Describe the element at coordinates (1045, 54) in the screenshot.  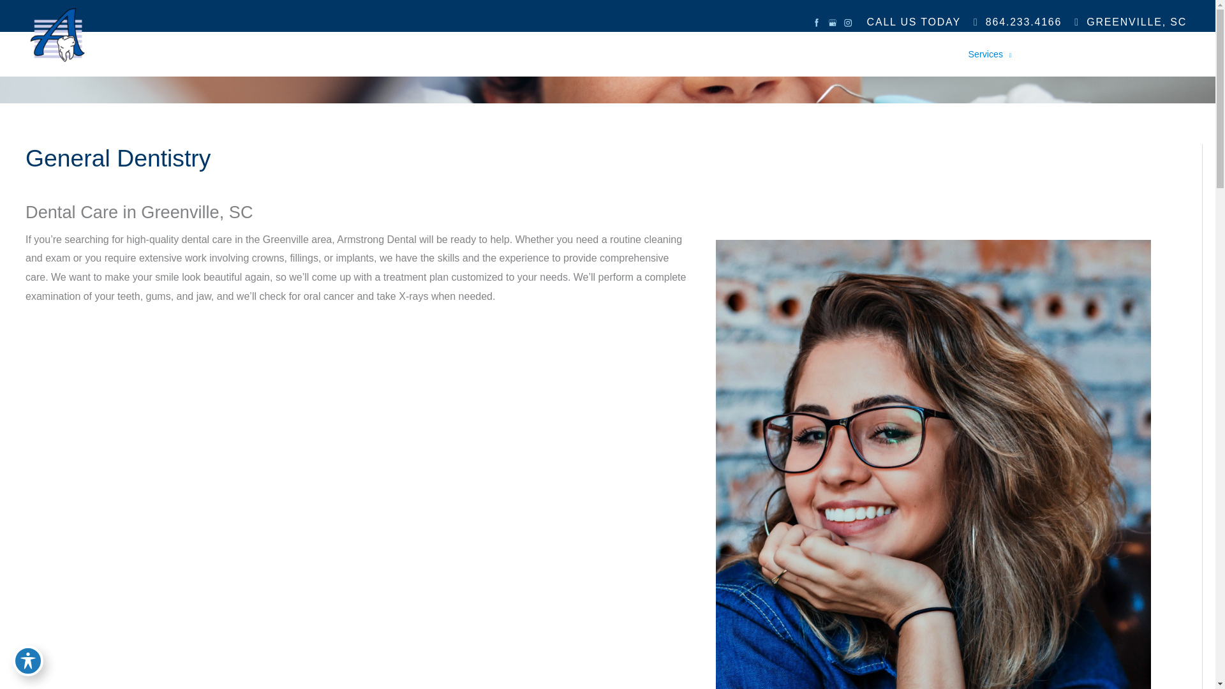
I see `Gallery` at that location.